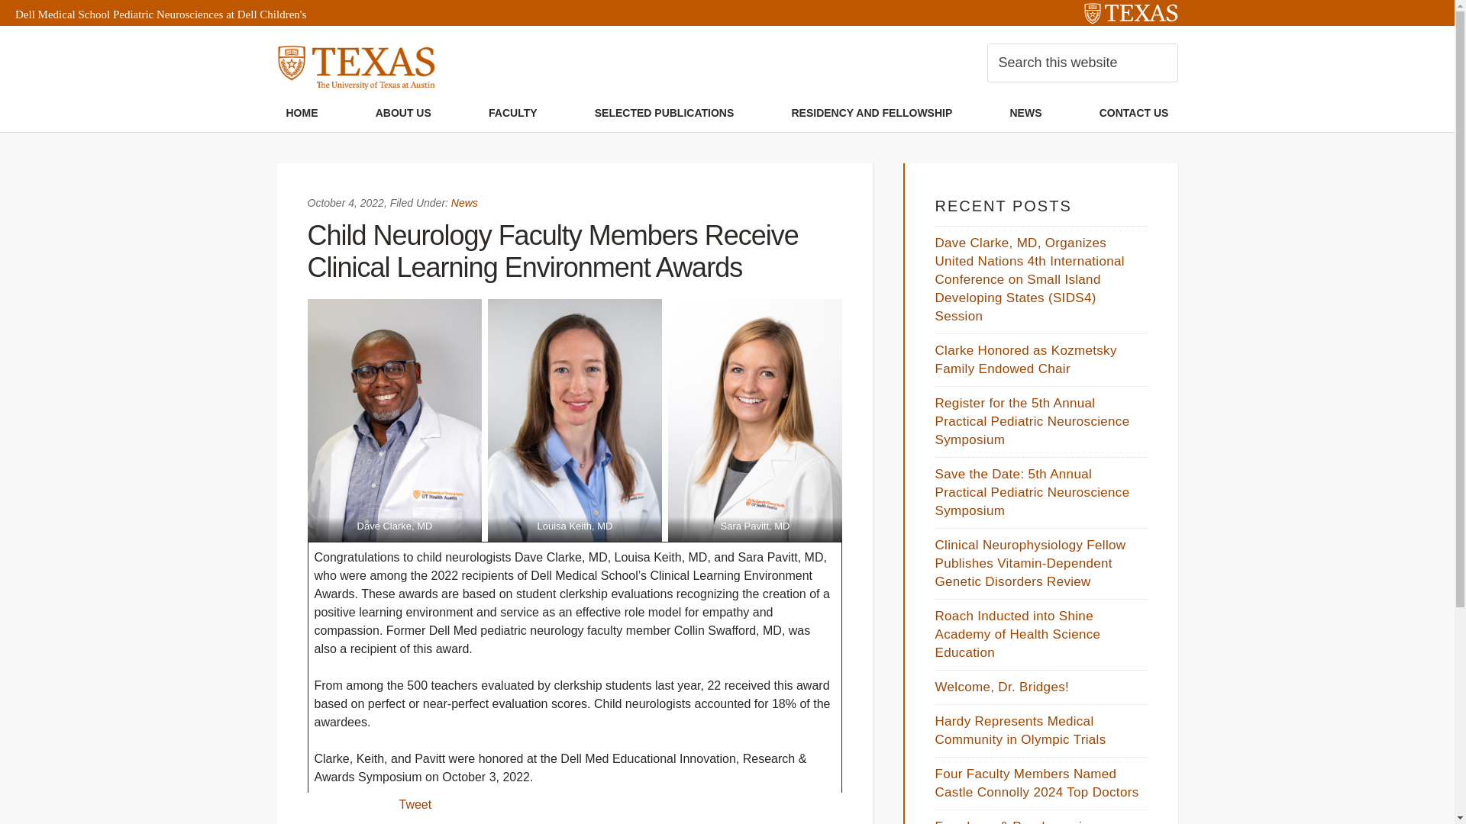 This screenshot has width=1466, height=824. What do you see at coordinates (302, 113) in the screenshot?
I see `HOME` at bounding box center [302, 113].